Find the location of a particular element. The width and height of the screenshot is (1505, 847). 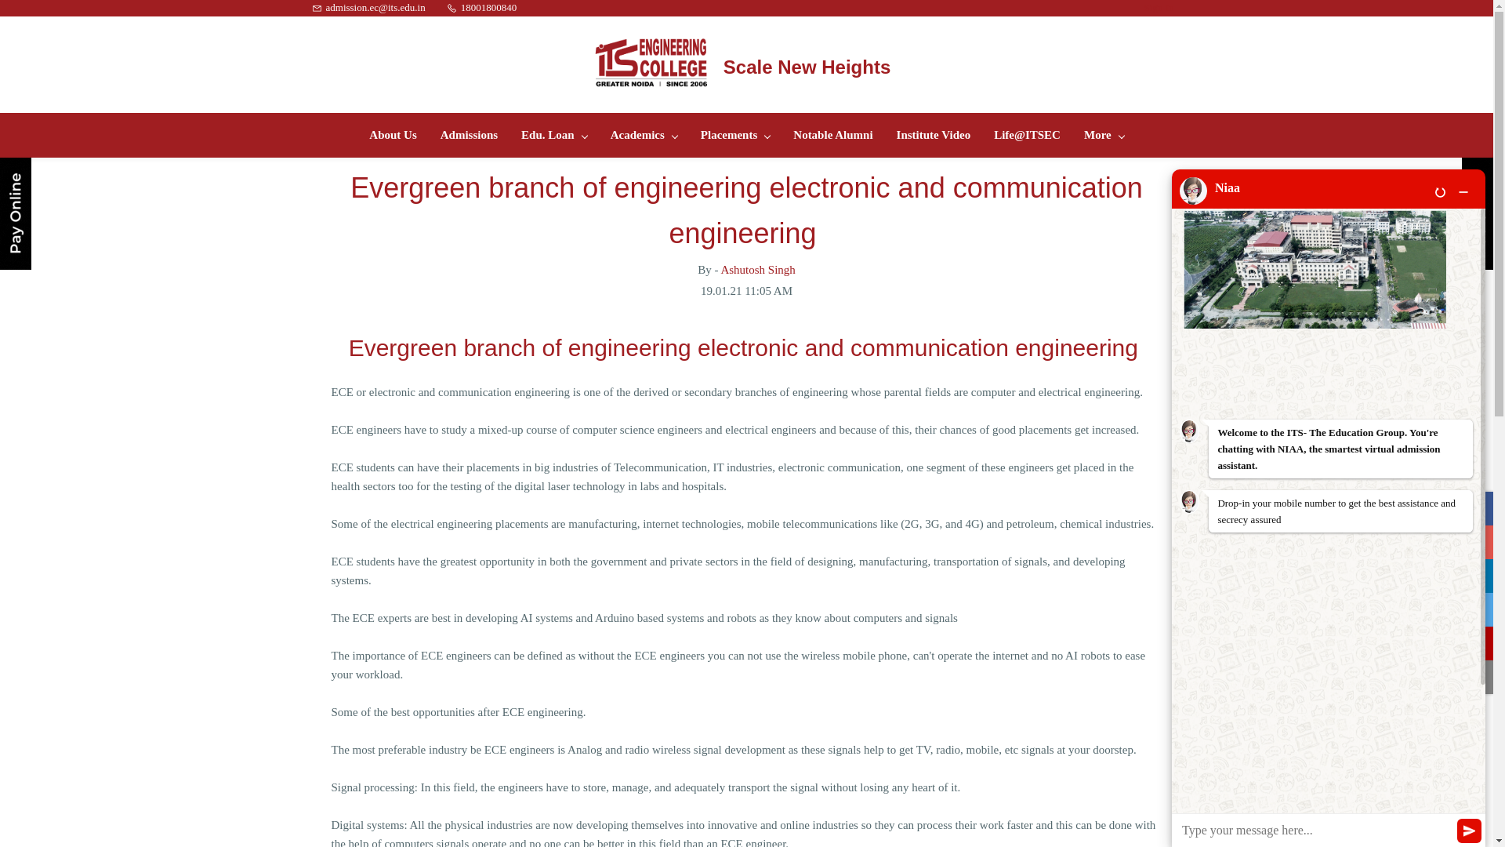

Admissions is located at coordinates (469, 135).